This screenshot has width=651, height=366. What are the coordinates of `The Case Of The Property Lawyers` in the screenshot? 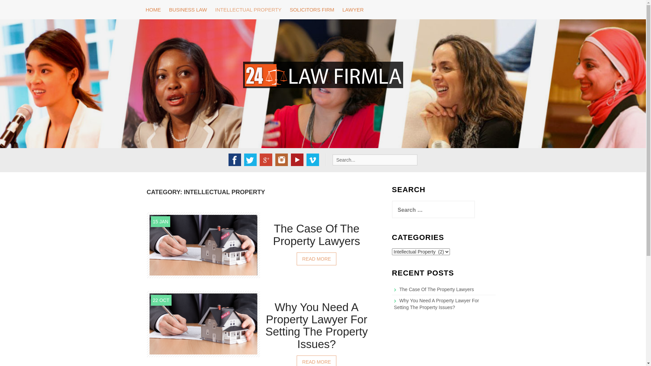 It's located at (203, 245).